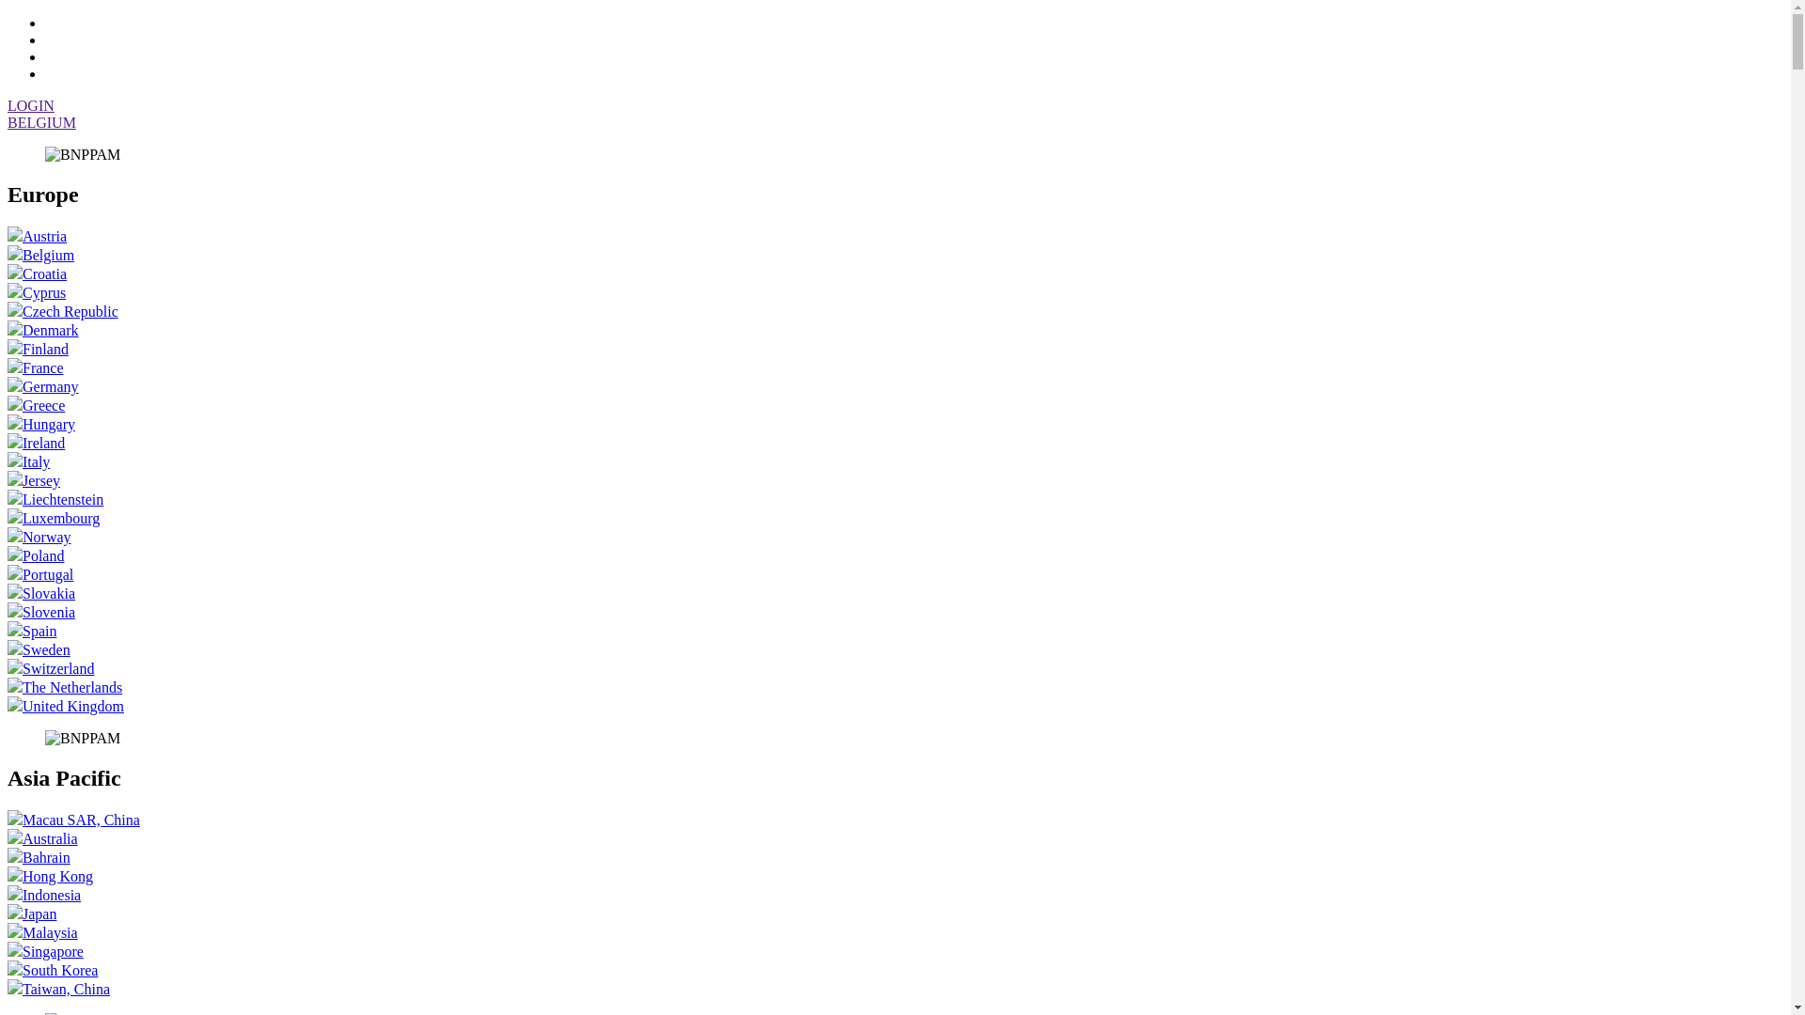 The width and height of the screenshot is (1805, 1015). What do you see at coordinates (36, 444) in the screenshot?
I see `Ireland` at bounding box center [36, 444].